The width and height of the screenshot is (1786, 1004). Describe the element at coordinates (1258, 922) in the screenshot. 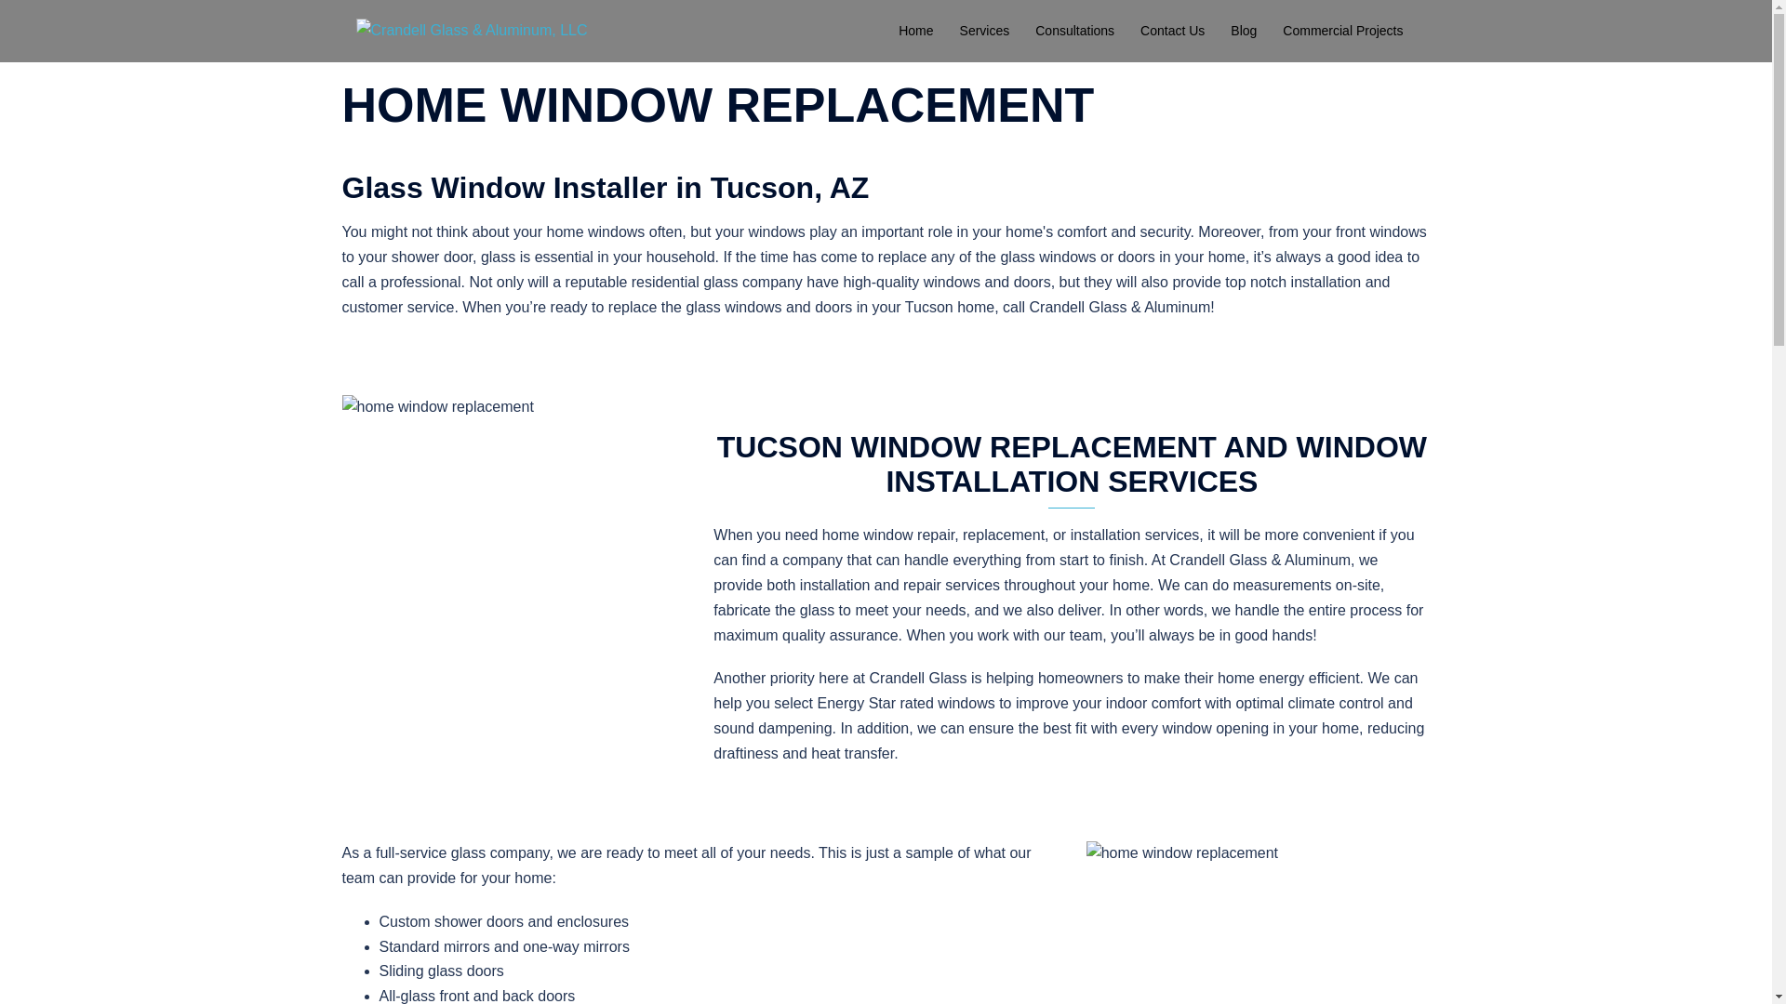

I see `fireplace corner` at that location.